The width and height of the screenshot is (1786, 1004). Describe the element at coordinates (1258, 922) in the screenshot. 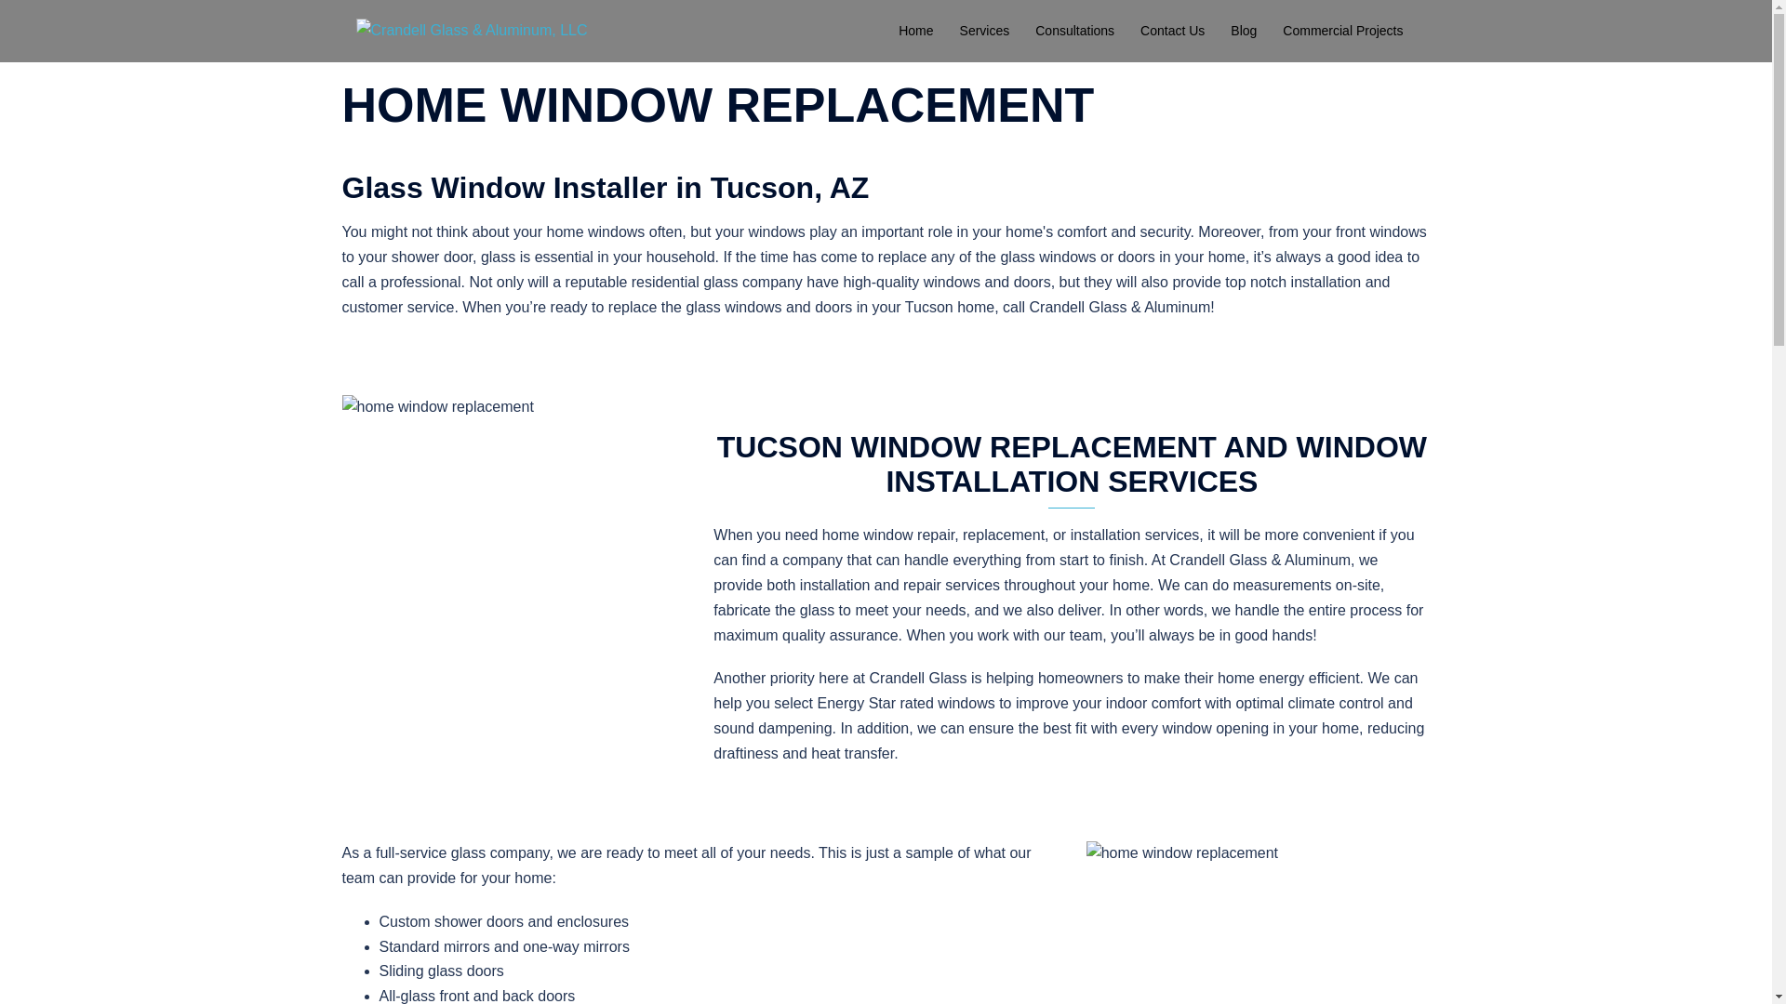

I see `fireplace corner` at that location.